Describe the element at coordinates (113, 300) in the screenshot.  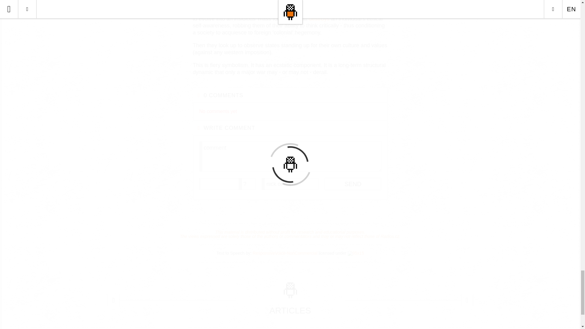
I see `The world order already changed in 2022` at that location.